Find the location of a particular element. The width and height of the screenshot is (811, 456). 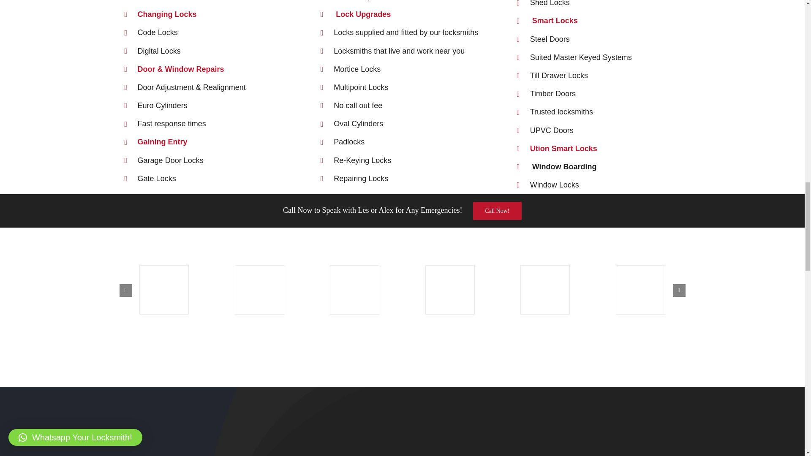

Gaining Entry is located at coordinates (162, 142).